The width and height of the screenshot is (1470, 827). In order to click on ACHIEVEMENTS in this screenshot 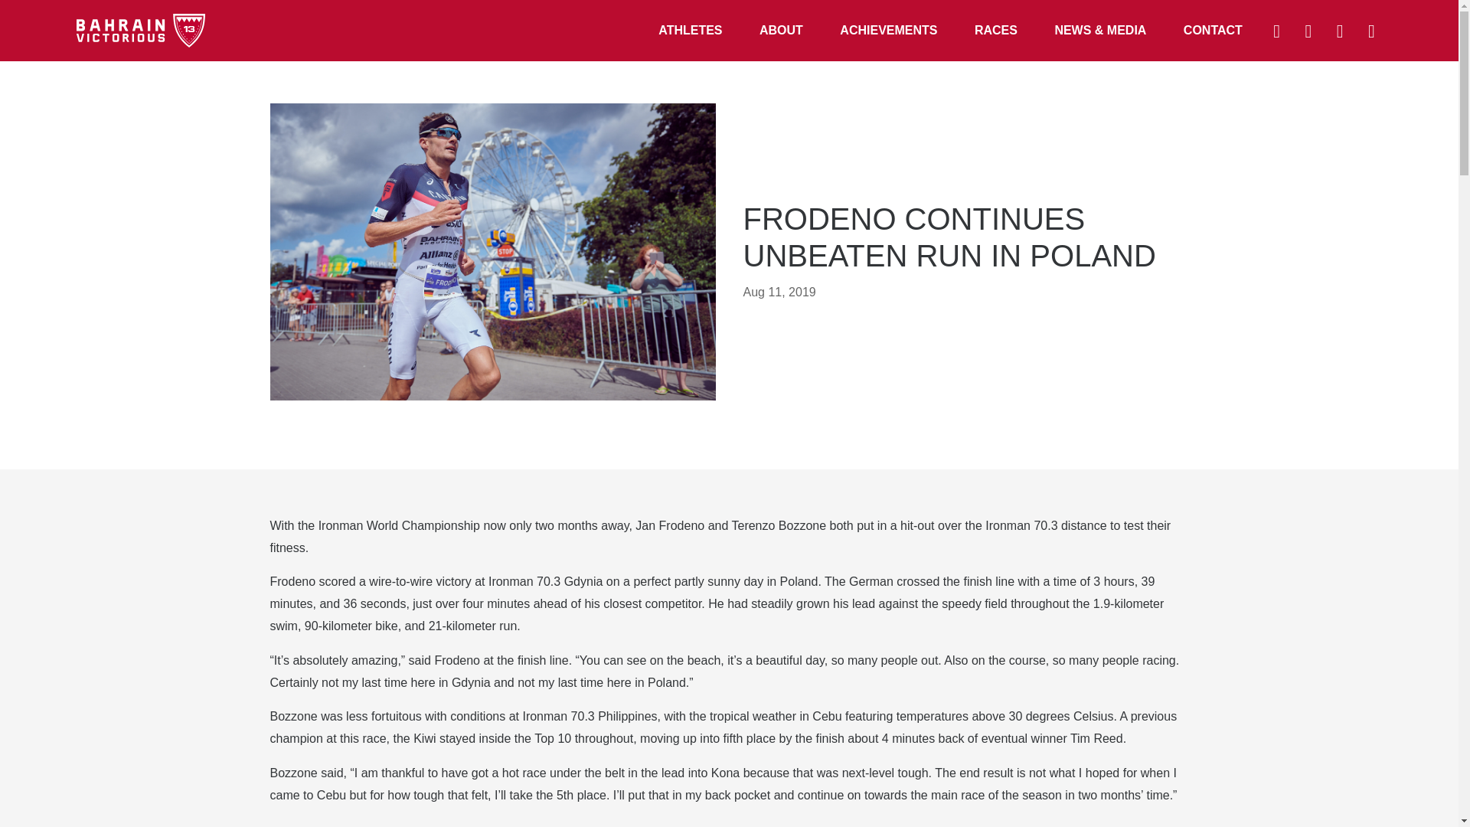, I will do `click(888, 31)`.